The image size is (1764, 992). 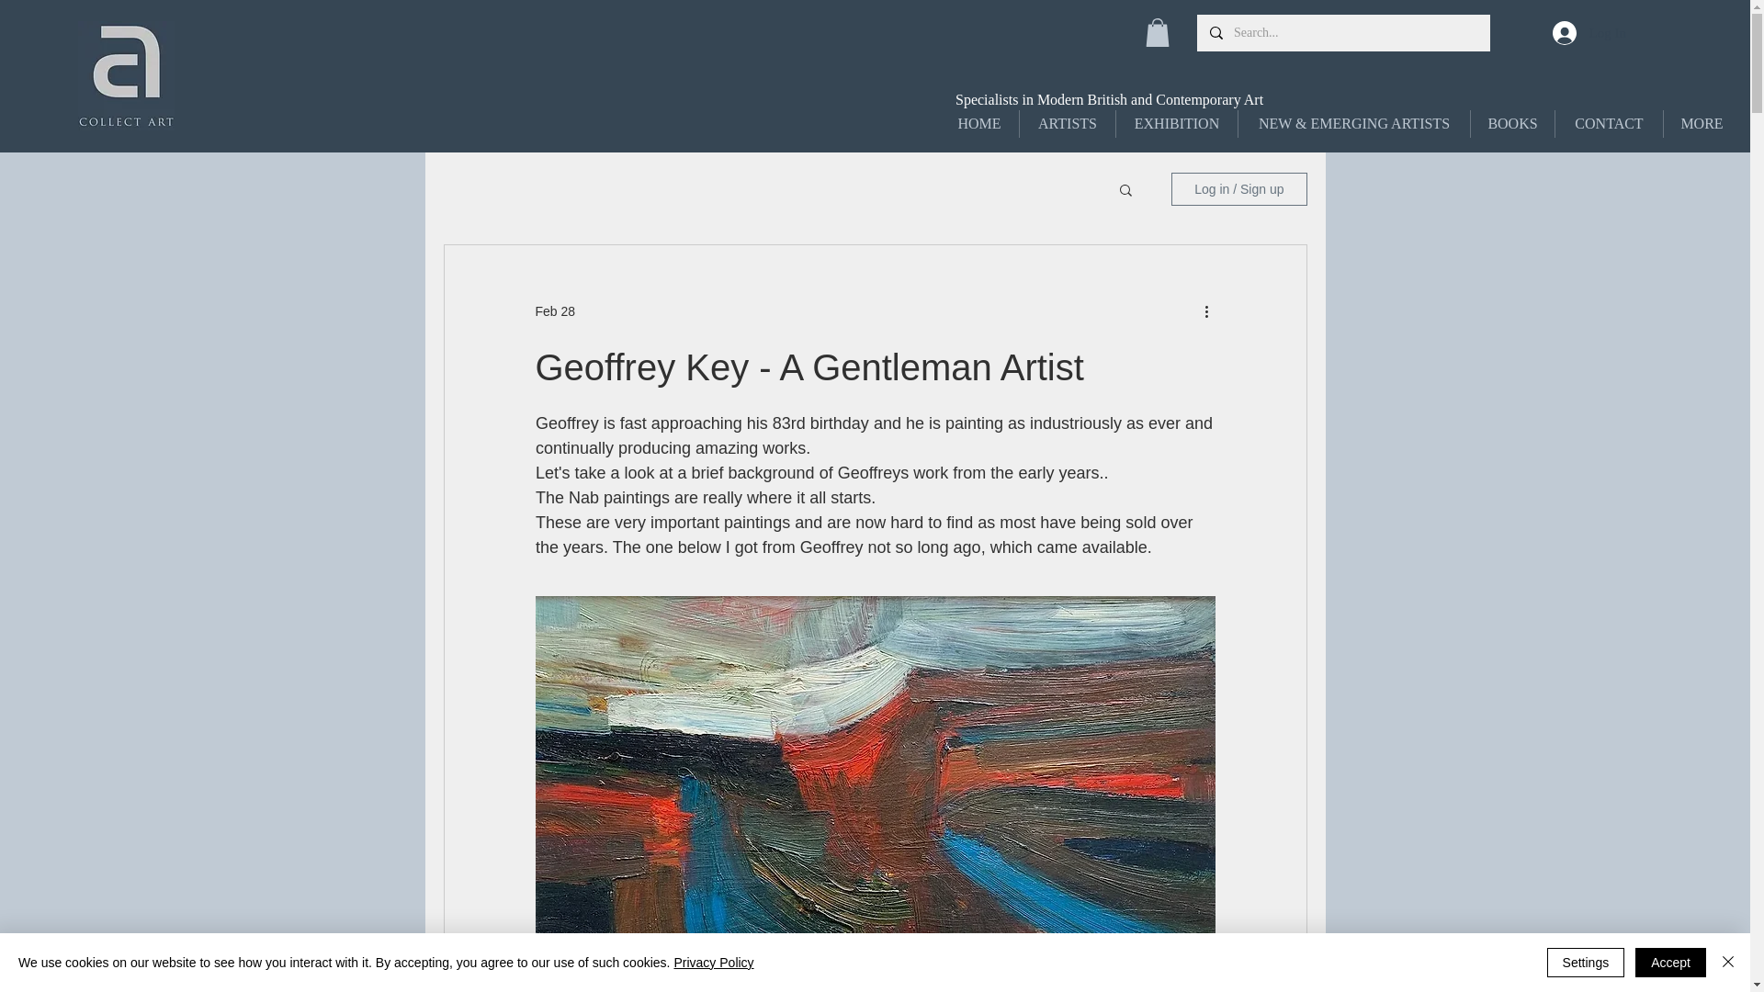 What do you see at coordinates (1589, 33) in the screenshot?
I see `Log In` at bounding box center [1589, 33].